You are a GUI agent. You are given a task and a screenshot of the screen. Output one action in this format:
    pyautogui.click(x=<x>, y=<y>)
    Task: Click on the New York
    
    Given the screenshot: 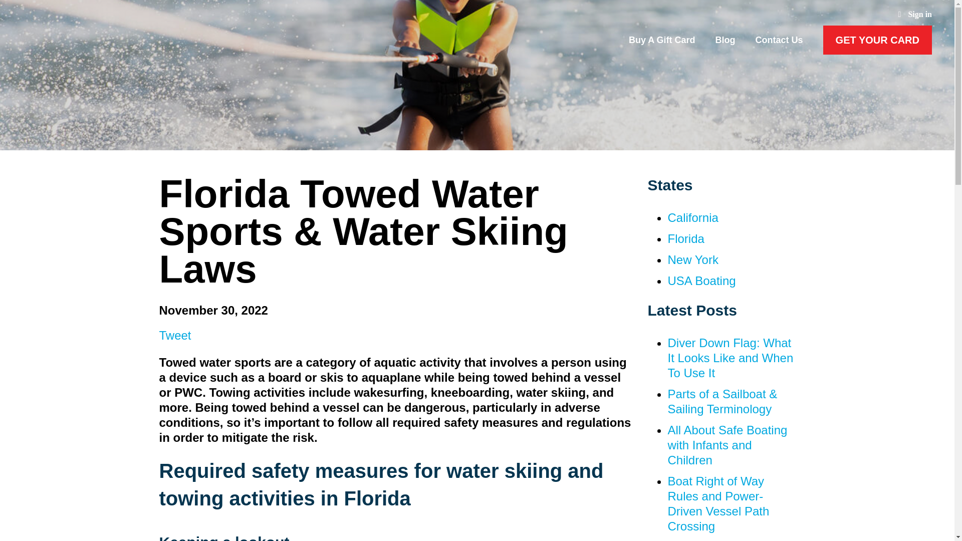 What is the action you would take?
    pyautogui.click(x=692, y=259)
    